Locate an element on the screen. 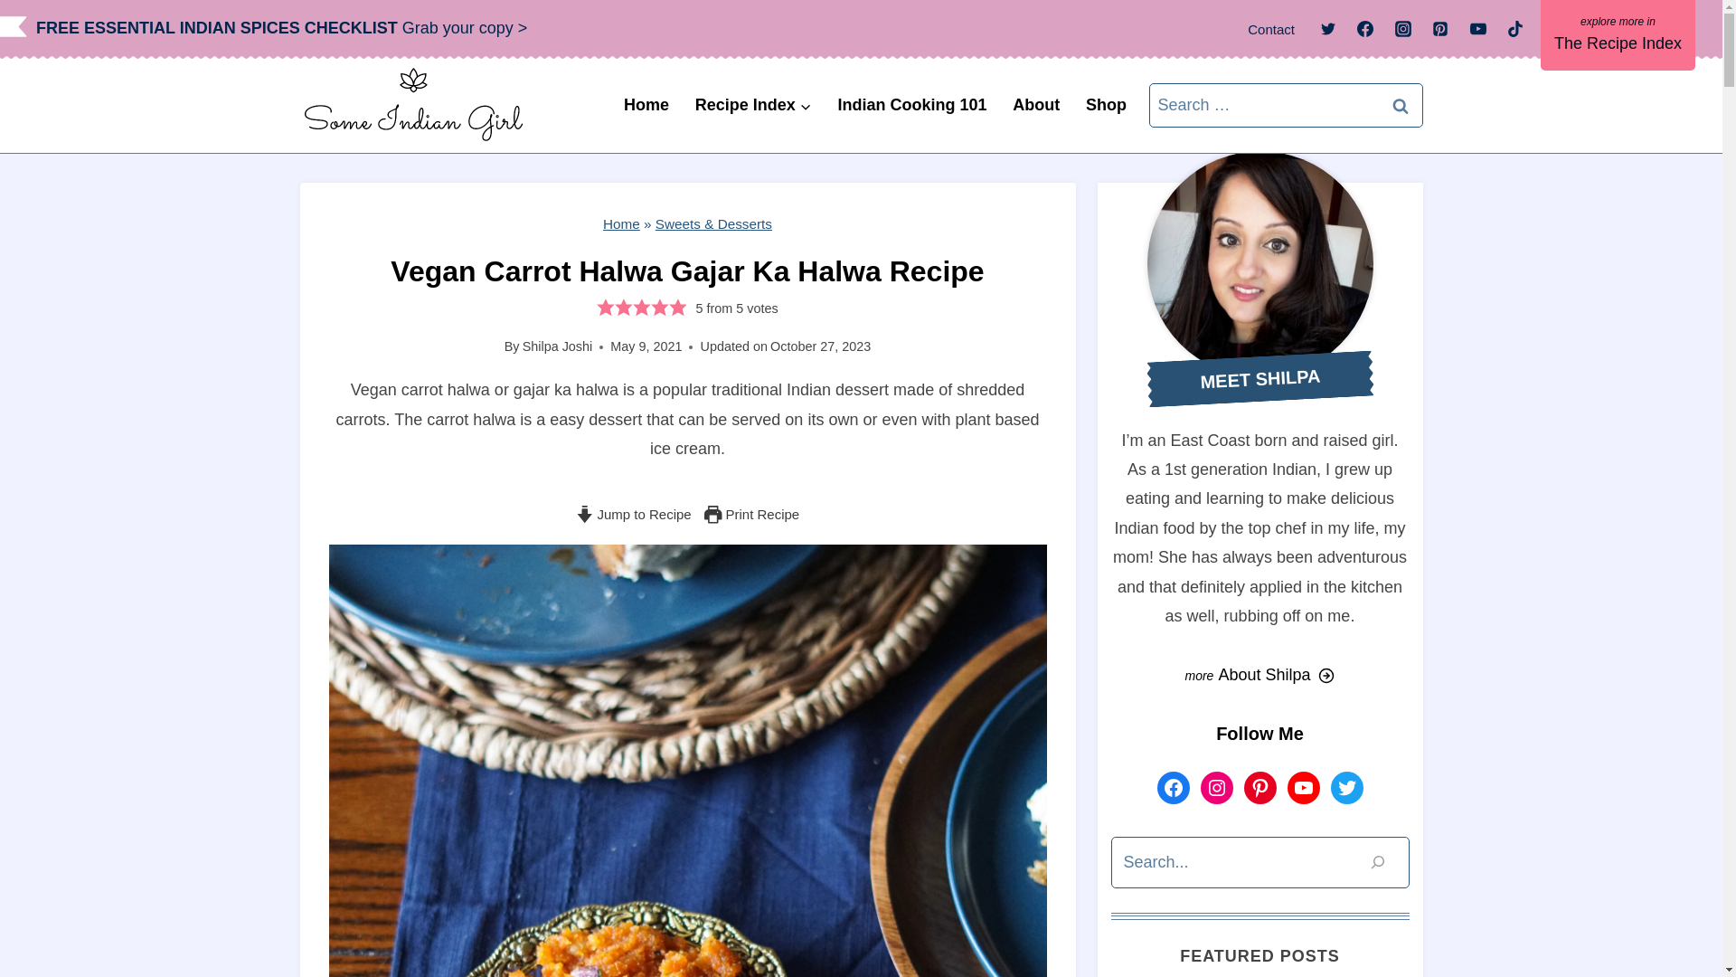  Jump to Recipe is located at coordinates (633, 514).